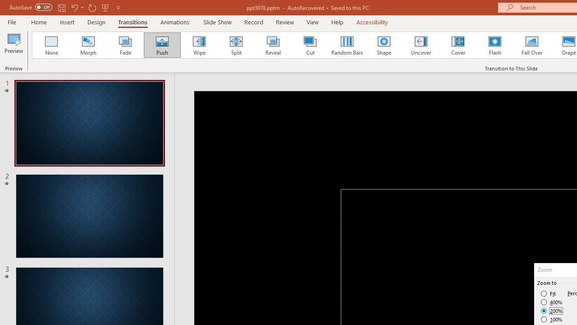  What do you see at coordinates (549, 293) in the screenshot?
I see `Fit` at bounding box center [549, 293].